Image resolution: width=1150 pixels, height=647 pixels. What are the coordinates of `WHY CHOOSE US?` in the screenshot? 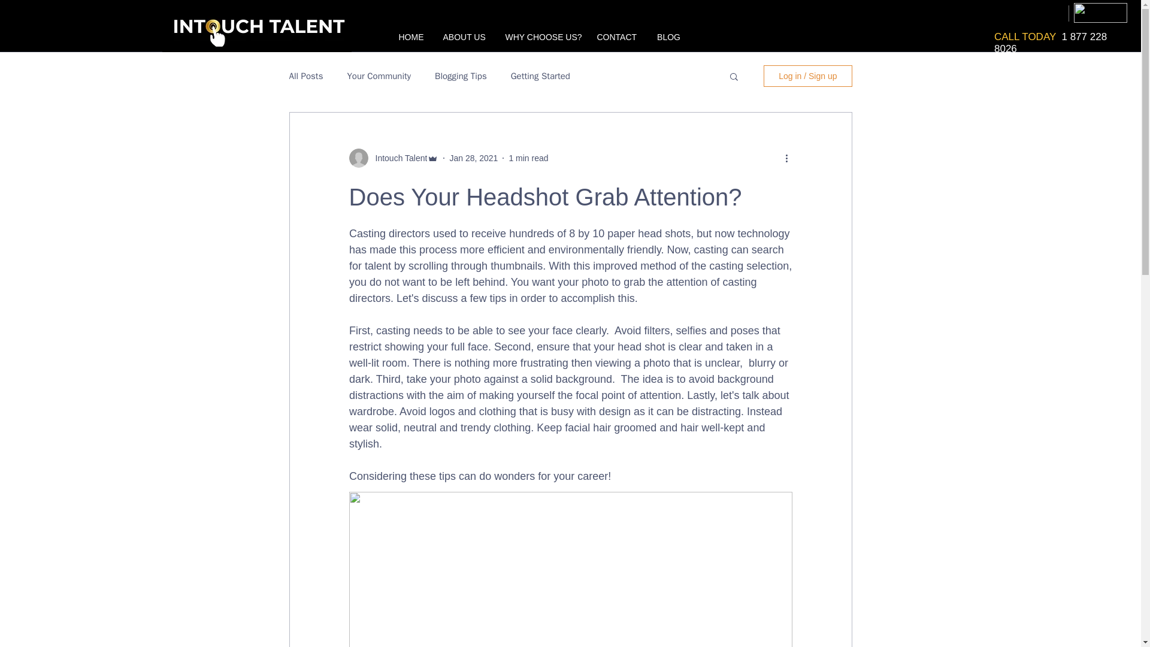 It's located at (540, 32).